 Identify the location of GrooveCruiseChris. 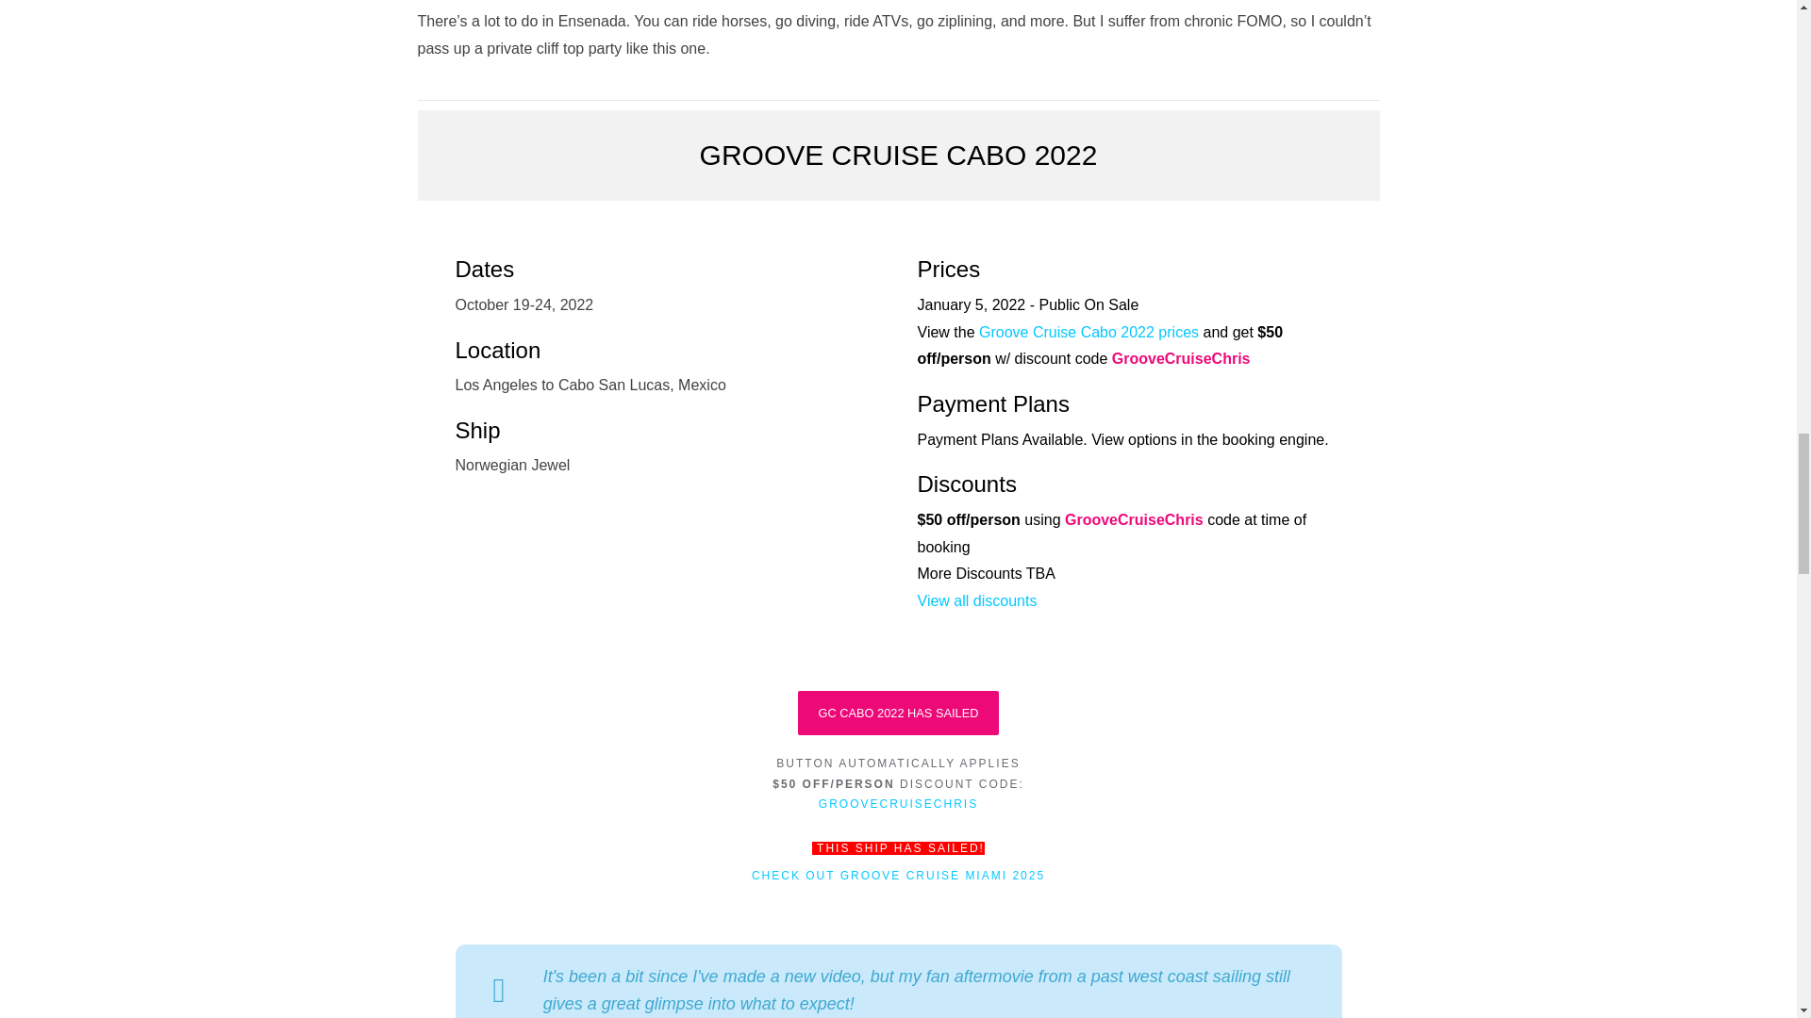
(1181, 358).